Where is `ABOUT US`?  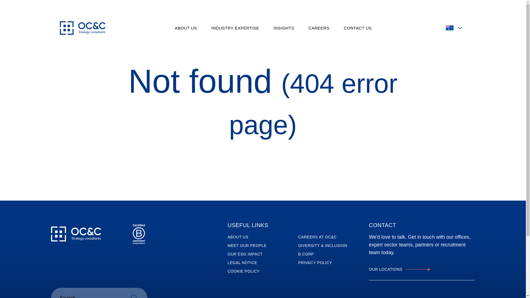
ABOUT US is located at coordinates (185, 28).